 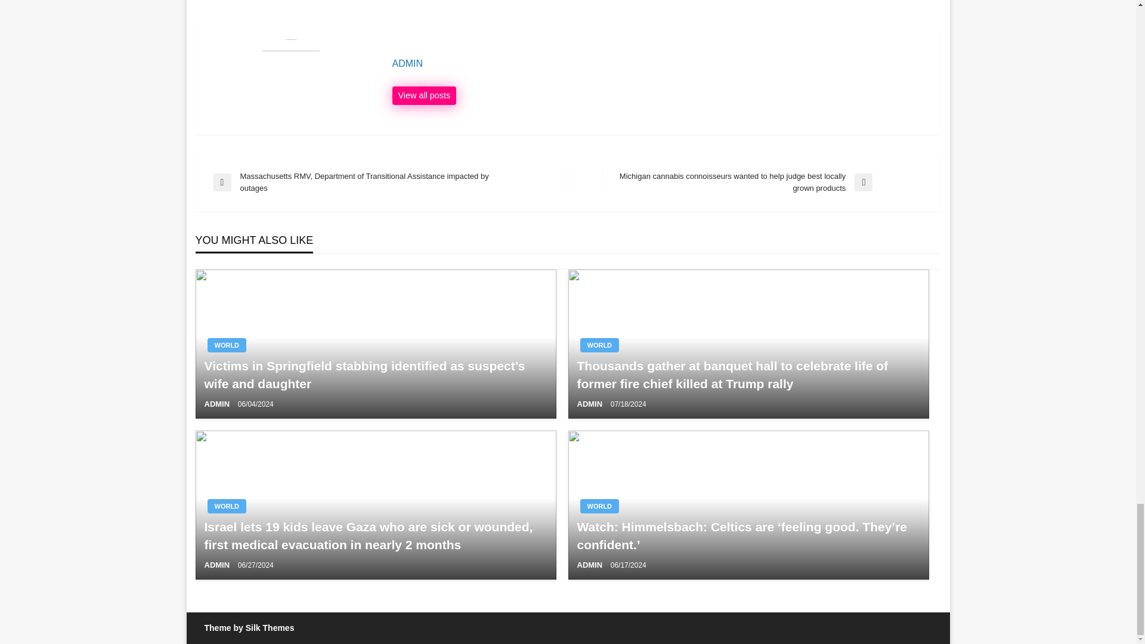 What do you see at coordinates (227, 345) in the screenshot?
I see `WORLD` at bounding box center [227, 345].